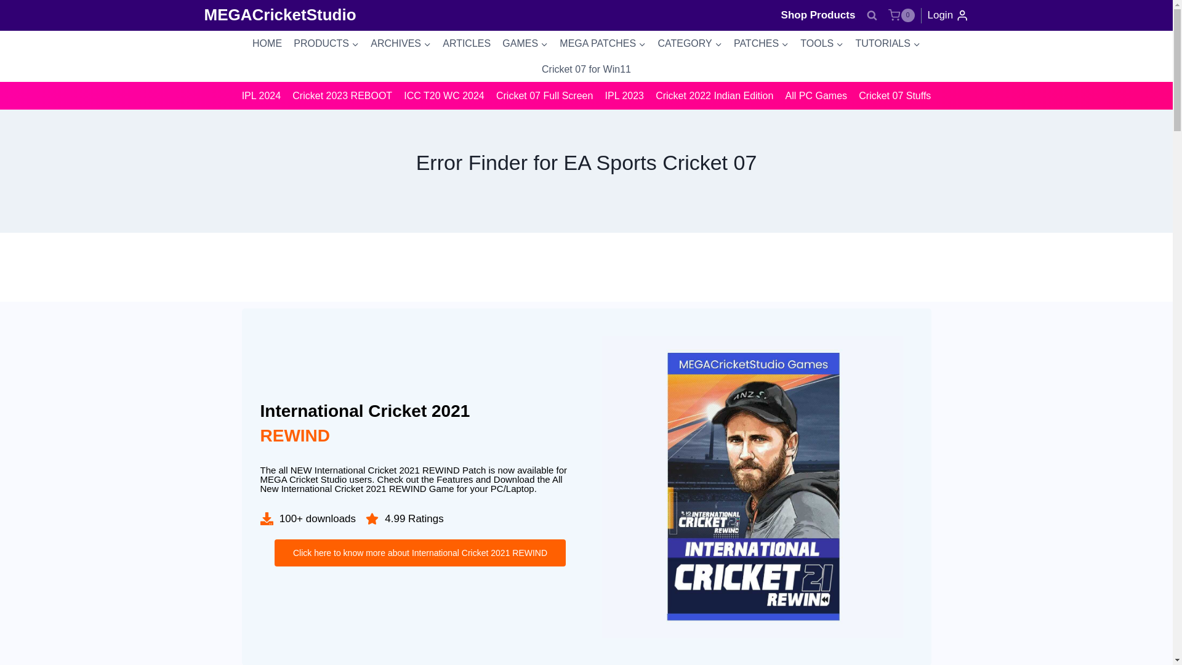 Image resolution: width=1182 pixels, height=665 pixels. I want to click on MEGACricketStudio, so click(281, 15).